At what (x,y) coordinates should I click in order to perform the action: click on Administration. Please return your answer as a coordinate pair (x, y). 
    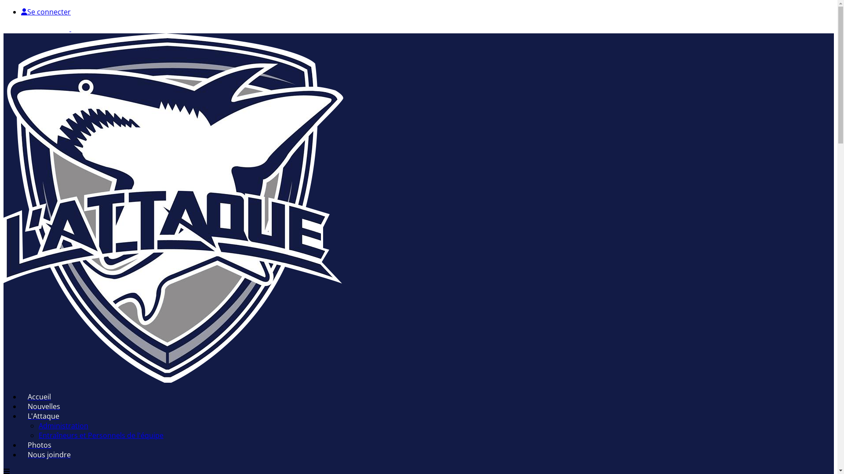
    Looking at the image, I should click on (63, 426).